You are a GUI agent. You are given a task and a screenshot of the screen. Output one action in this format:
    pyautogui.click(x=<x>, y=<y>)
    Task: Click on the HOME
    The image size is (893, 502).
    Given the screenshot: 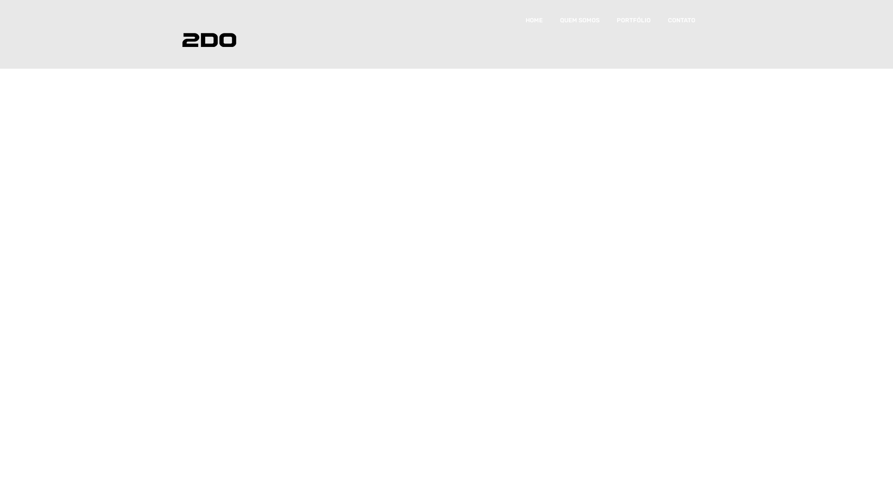 What is the action you would take?
    pyautogui.click(x=534, y=20)
    